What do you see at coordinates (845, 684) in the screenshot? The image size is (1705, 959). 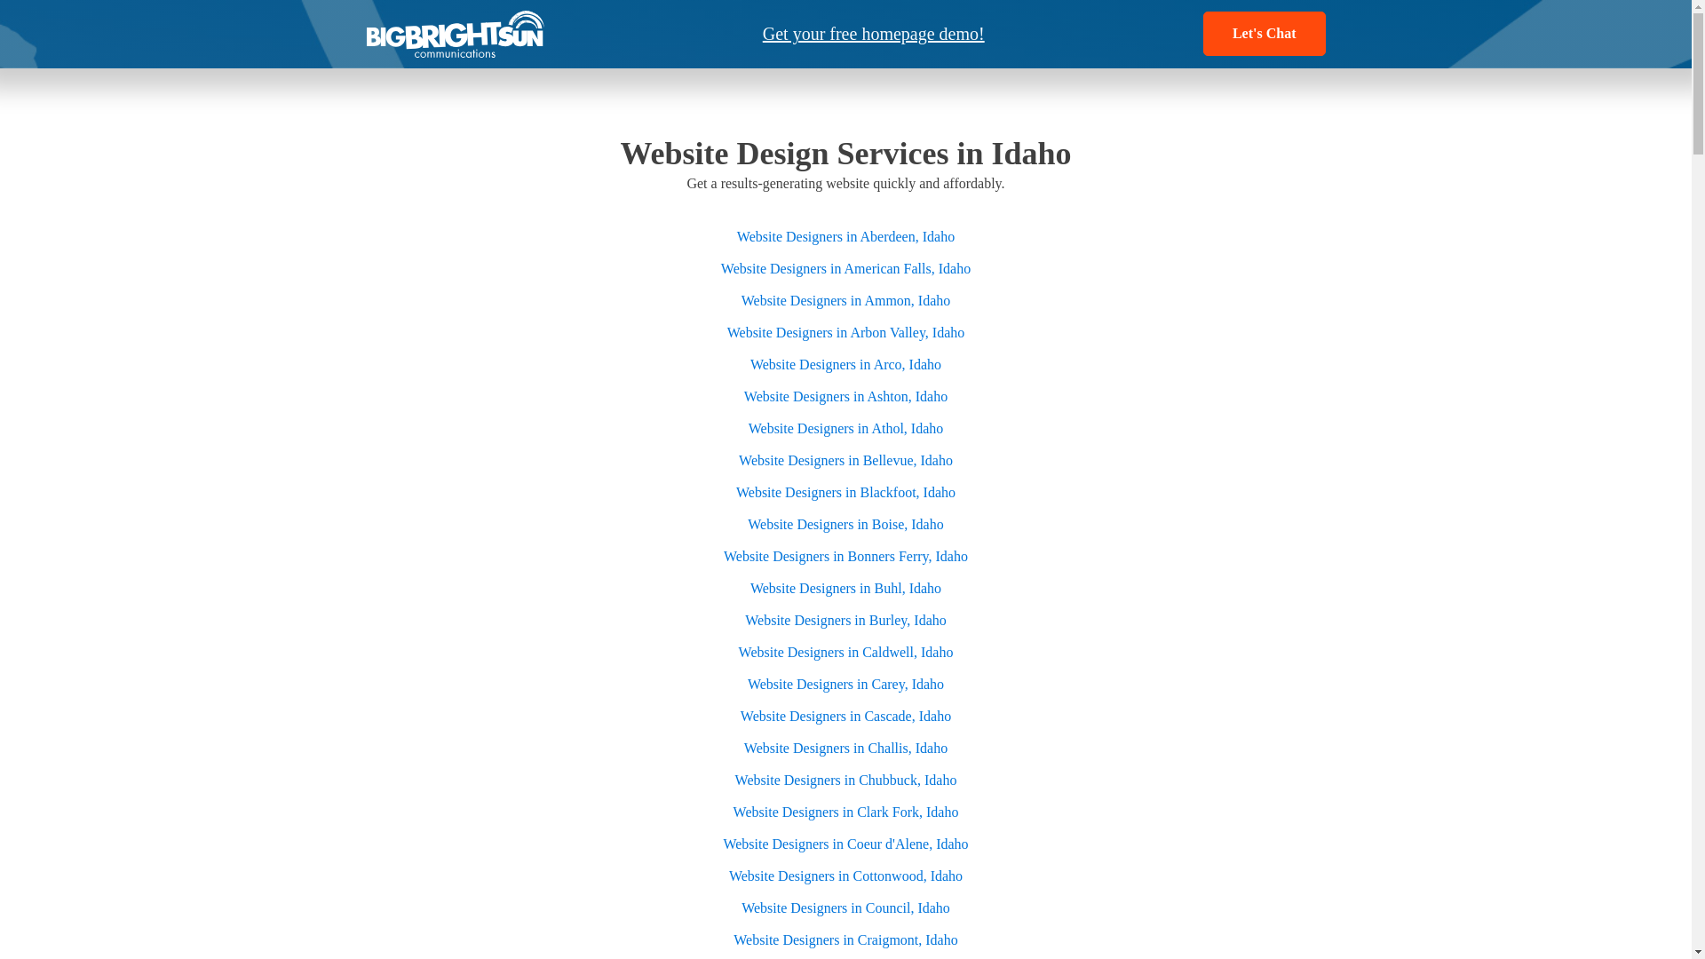 I see `Website Designers in Carey, Idaho` at bounding box center [845, 684].